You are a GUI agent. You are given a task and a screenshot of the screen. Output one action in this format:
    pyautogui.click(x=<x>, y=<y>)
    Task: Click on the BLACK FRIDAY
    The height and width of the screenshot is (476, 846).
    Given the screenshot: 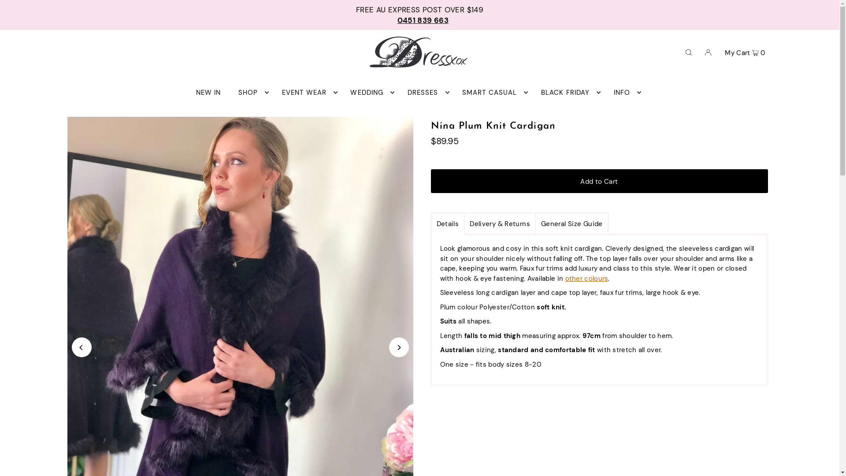 What is the action you would take?
    pyautogui.click(x=569, y=93)
    